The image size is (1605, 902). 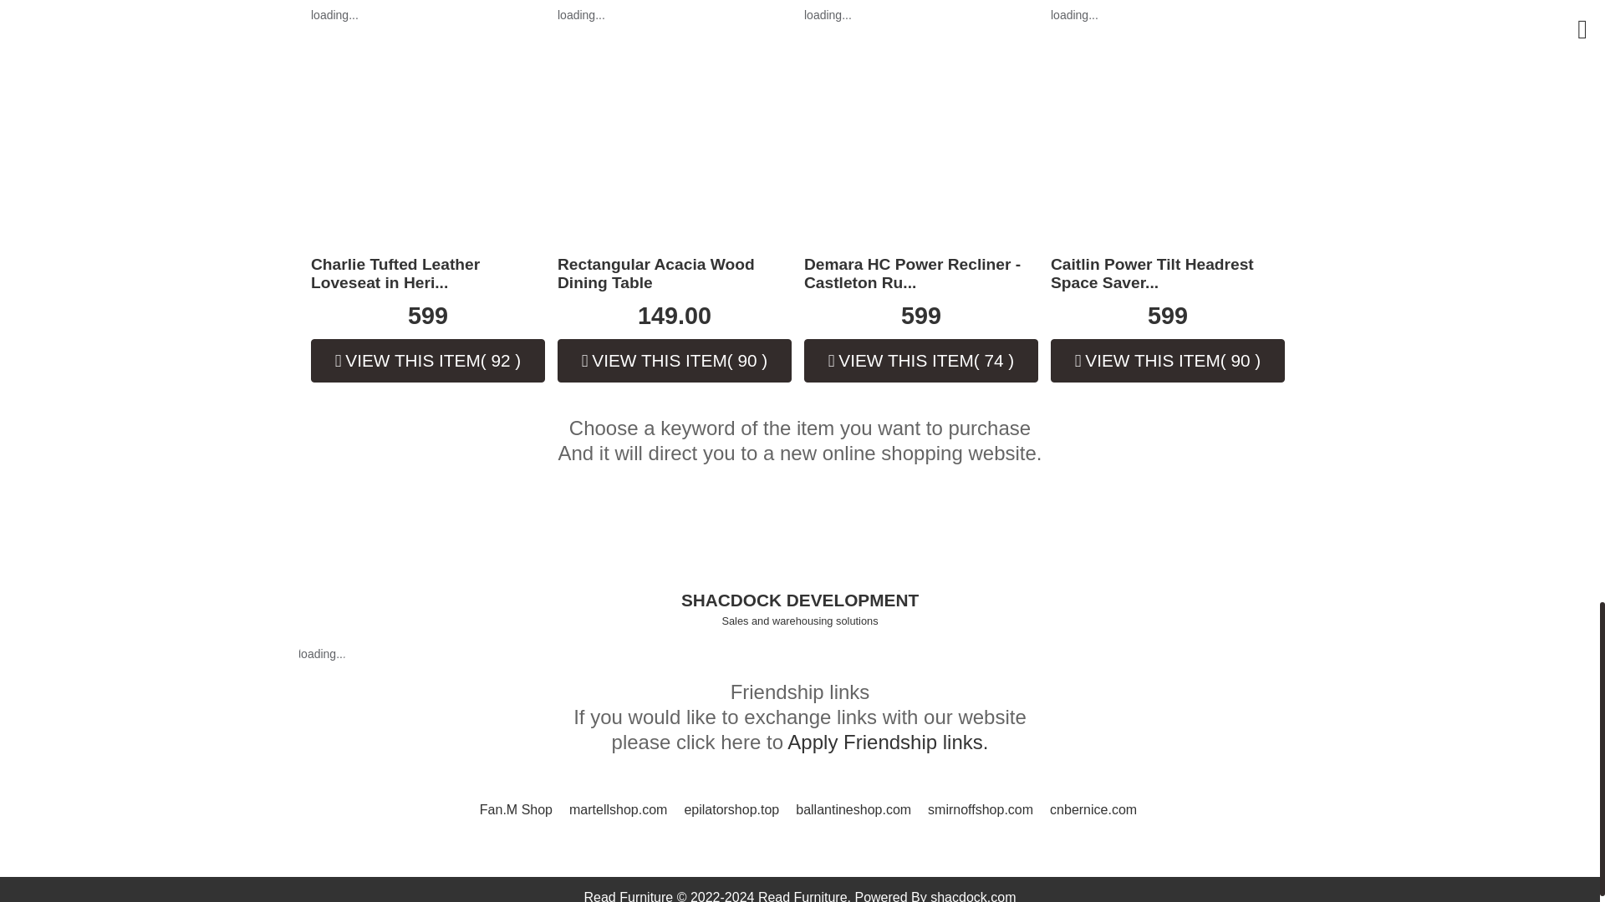 I want to click on smirnoffshop.com, so click(x=980, y=810).